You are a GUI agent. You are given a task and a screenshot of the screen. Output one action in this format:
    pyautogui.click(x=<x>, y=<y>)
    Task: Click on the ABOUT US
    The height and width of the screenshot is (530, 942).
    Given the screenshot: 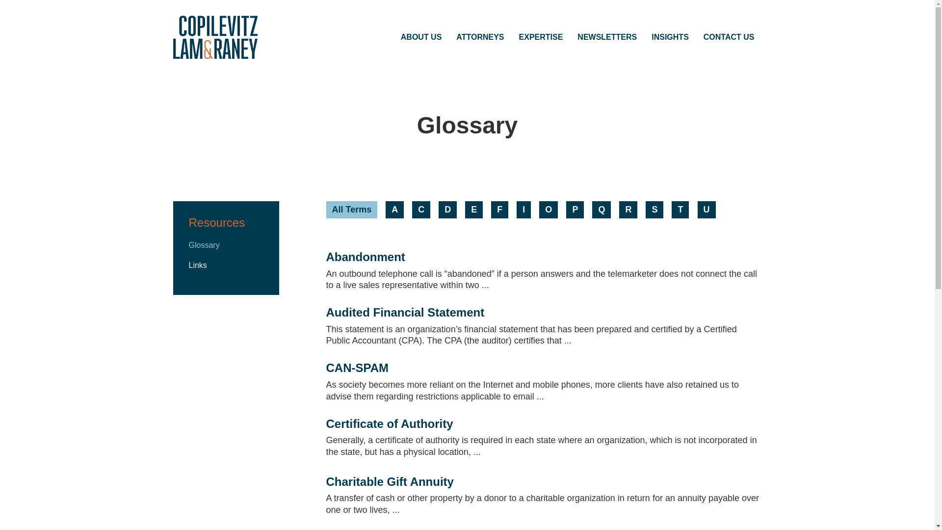 What is the action you would take?
    pyautogui.click(x=421, y=37)
    